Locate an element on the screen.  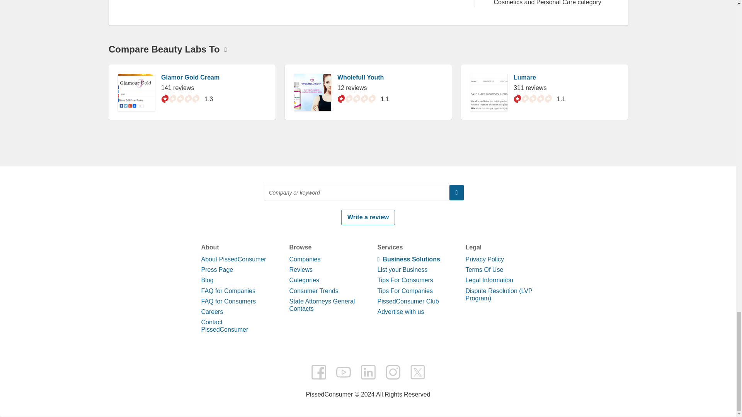
Lumare is located at coordinates (524, 381).